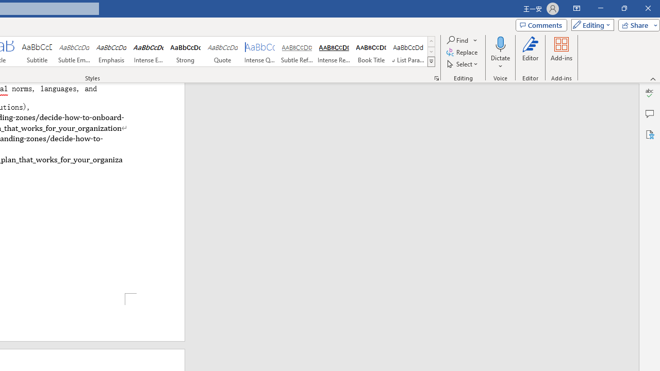  What do you see at coordinates (463, 53) in the screenshot?
I see `Replace...` at bounding box center [463, 53].